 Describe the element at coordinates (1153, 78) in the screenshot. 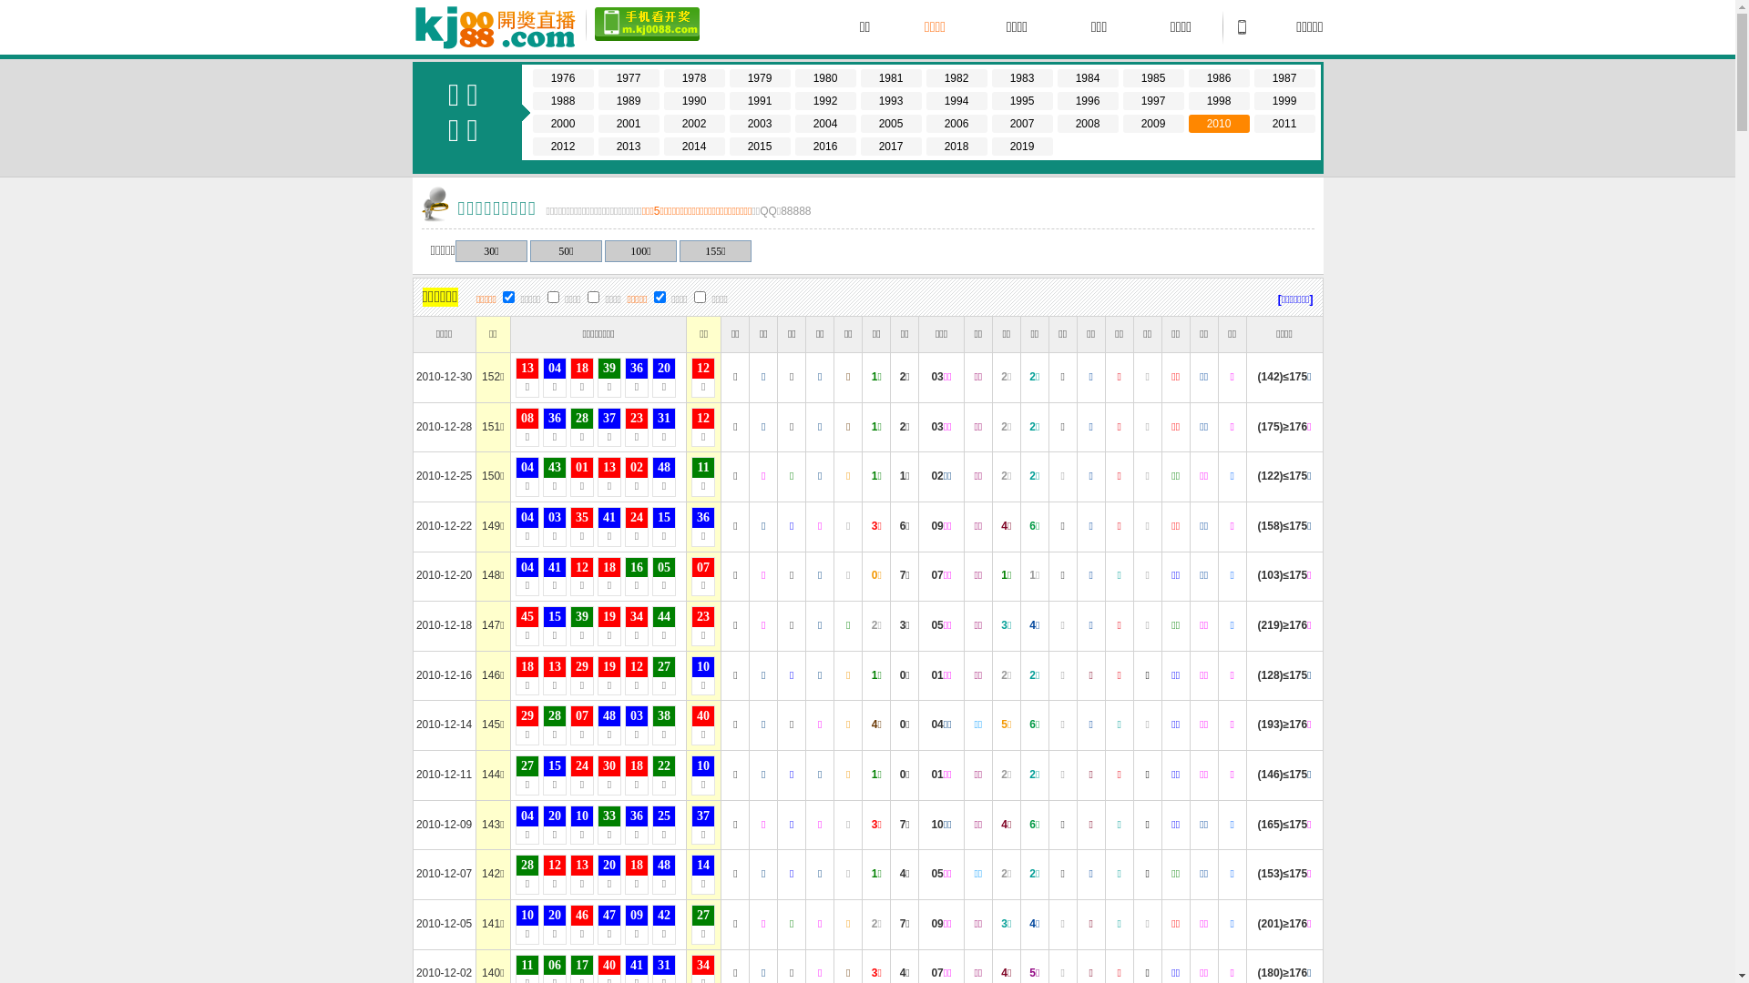

I see `1985` at that location.